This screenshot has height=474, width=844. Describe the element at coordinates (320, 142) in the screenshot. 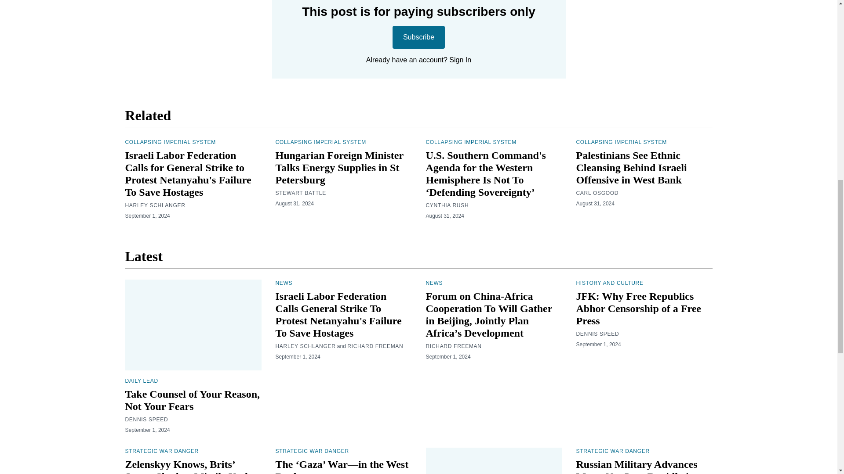

I see `COLLAPSING IMPERIAL SYSTEM` at that location.